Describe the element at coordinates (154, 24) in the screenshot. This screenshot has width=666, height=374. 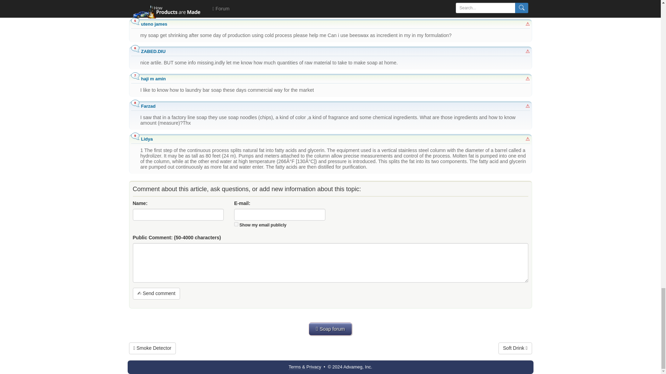
I see `uteno james` at that location.